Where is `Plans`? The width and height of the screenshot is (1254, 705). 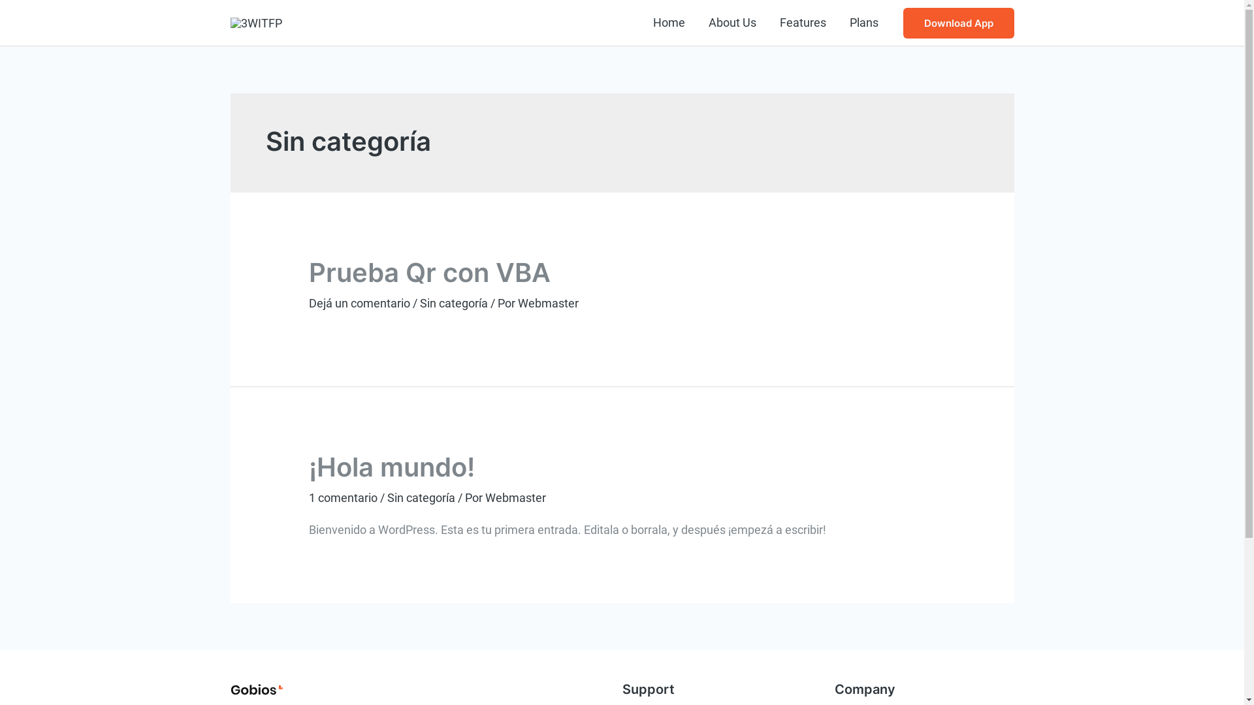 Plans is located at coordinates (863, 23).